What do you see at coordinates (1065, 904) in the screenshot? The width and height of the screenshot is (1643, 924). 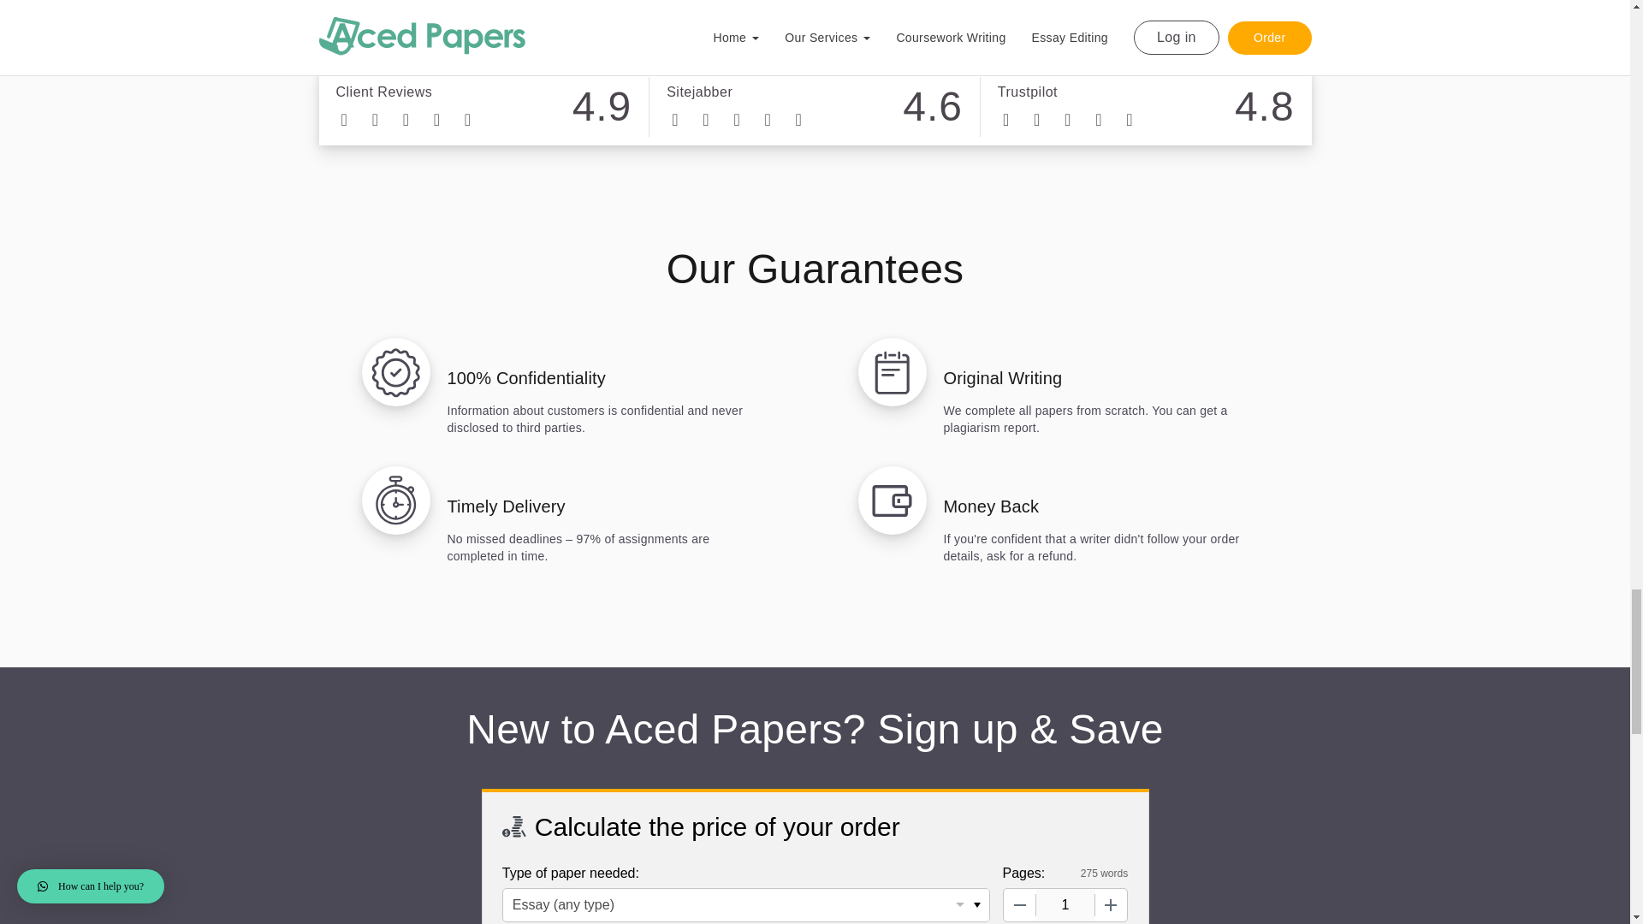 I see `1` at bounding box center [1065, 904].